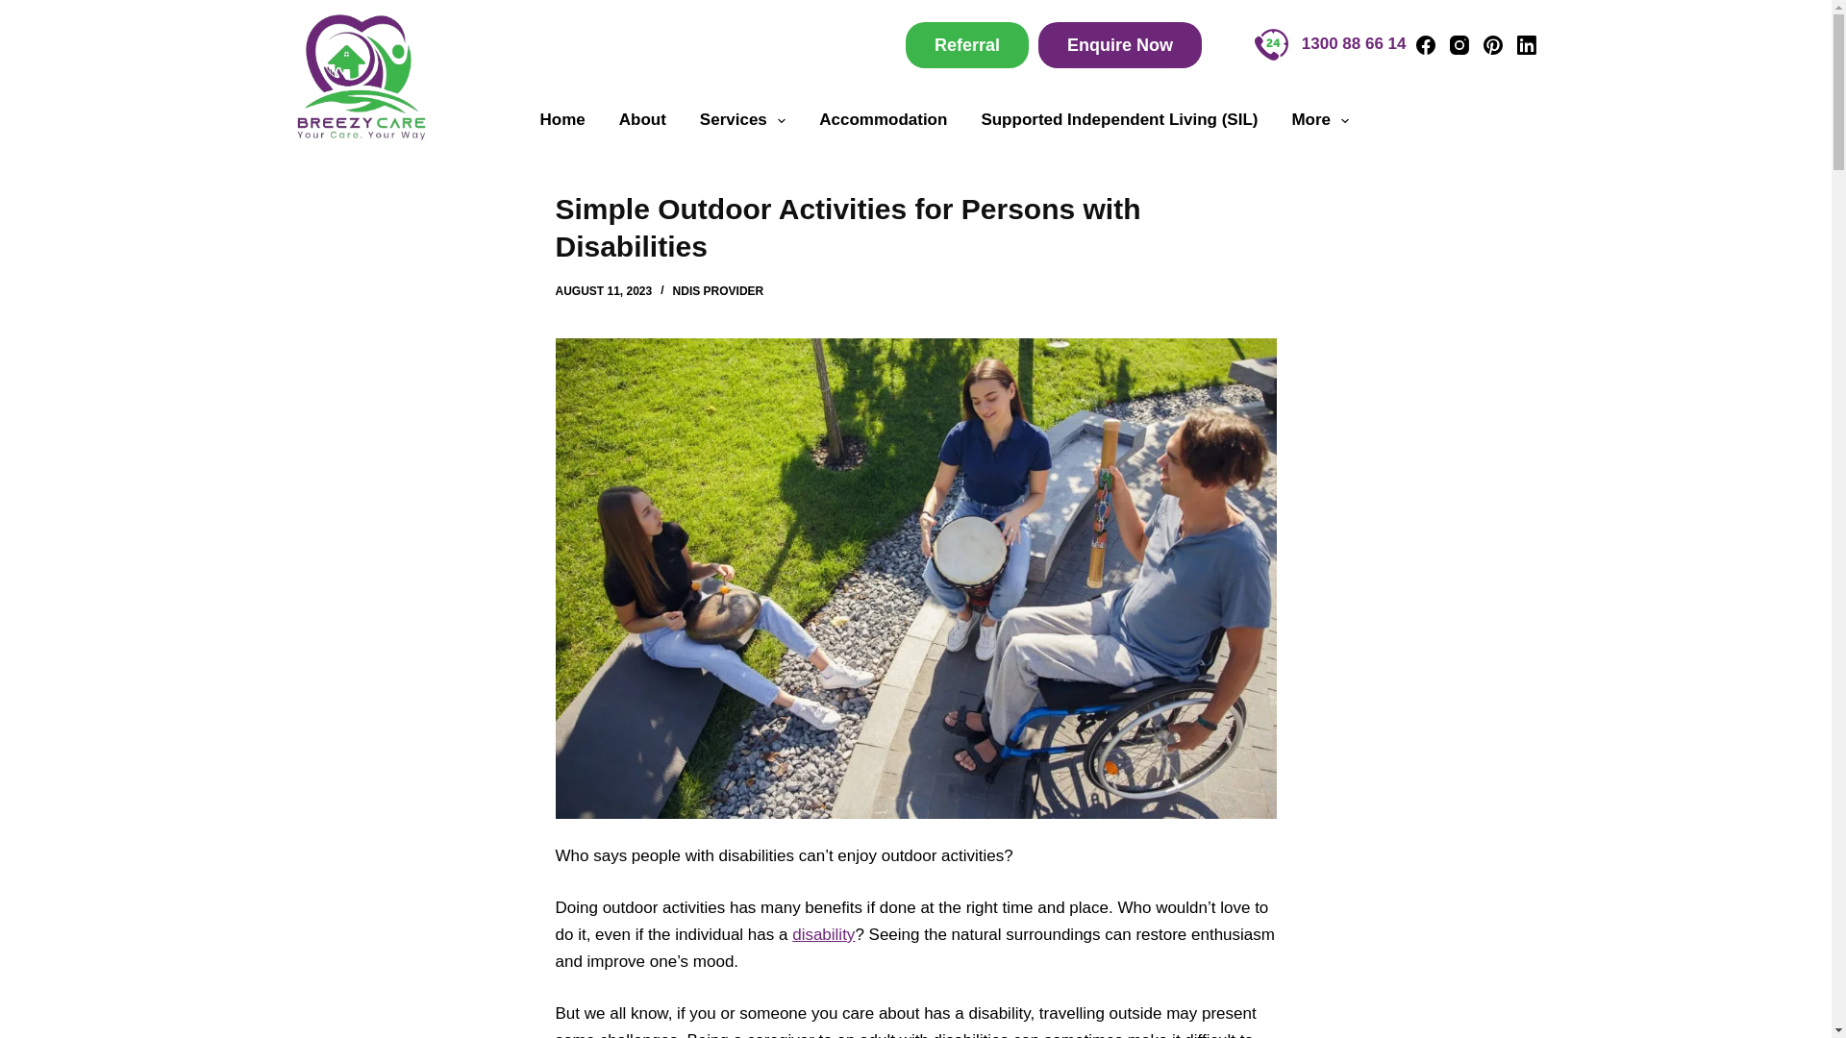 Image resolution: width=1846 pixels, height=1038 pixels. Describe the element at coordinates (1119, 44) in the screenshot. I see `Enquire Now` at that location.